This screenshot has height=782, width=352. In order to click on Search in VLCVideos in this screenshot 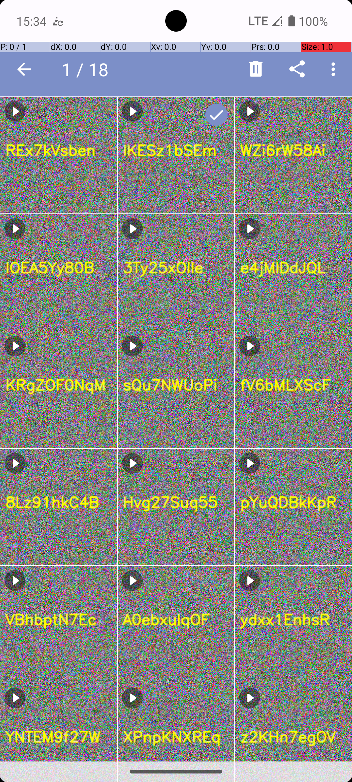, I will do `click(126, 69)`.